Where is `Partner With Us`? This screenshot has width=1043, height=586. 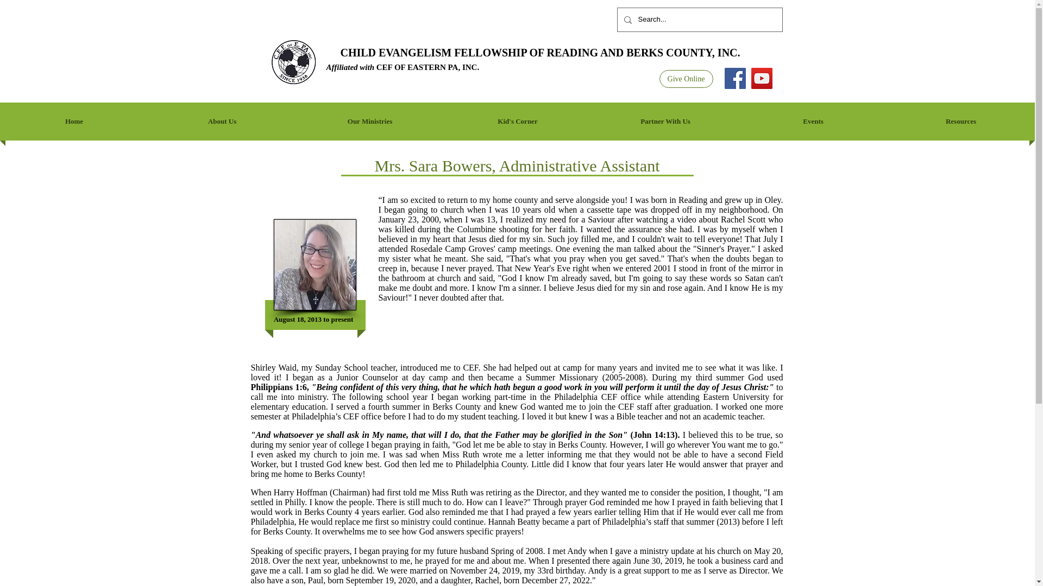 Partner With Us is located at coordinates (665, 122).